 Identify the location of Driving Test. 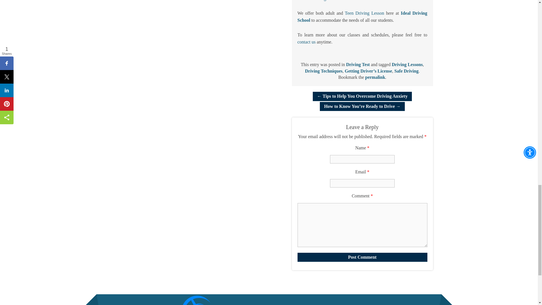
(358, 64).